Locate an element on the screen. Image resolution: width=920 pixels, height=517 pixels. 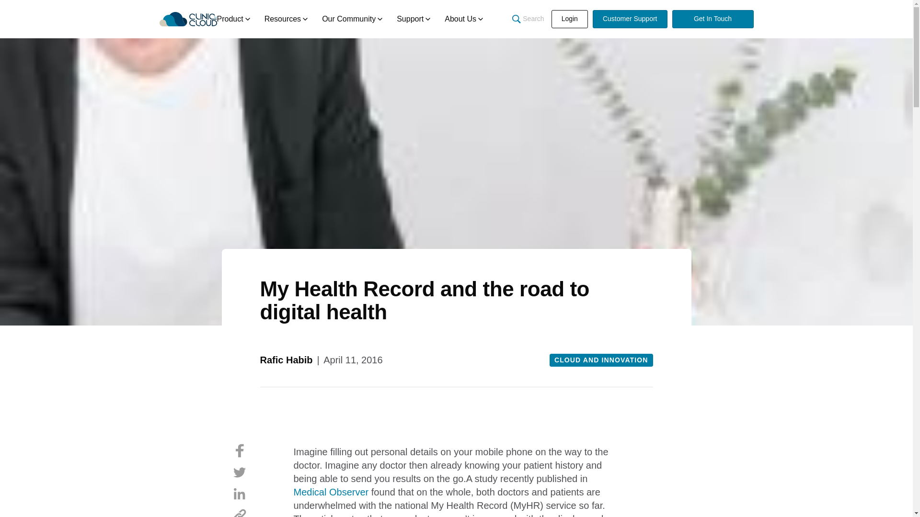
Get In Touch is located at coordinates (712, 19).